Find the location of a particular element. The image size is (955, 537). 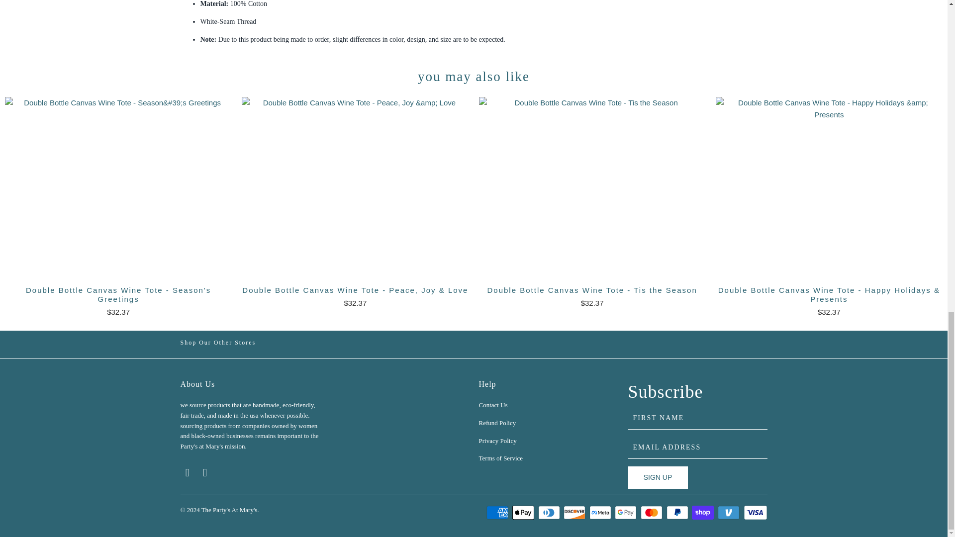

The Party's At Mary's on Instagram is located at coordinates (205, 472).